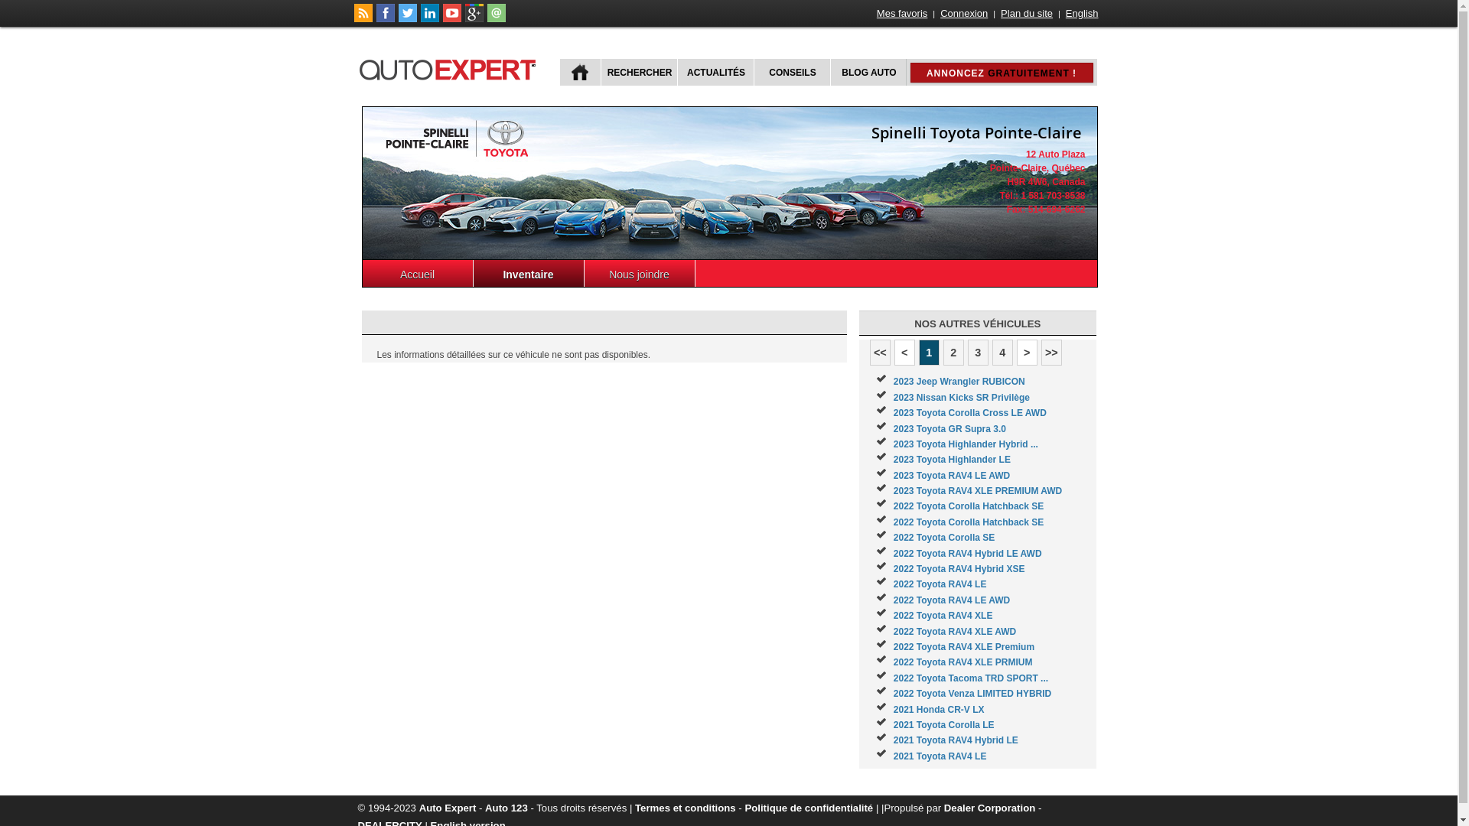  I want to click on 2022 Toyota RAV4 Hybrid LE AWD, so click(968, 554).